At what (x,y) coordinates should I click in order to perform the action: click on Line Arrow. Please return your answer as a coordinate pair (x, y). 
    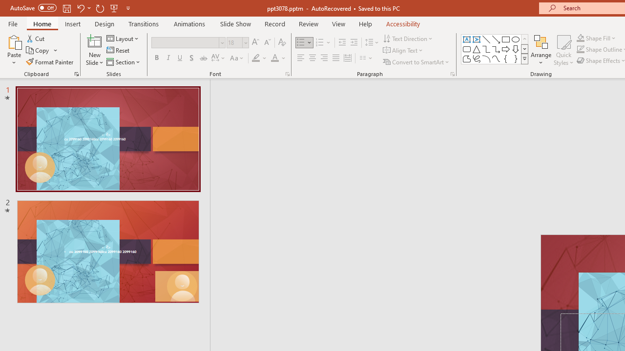
    Looking at the image, I should click on (496, 39).